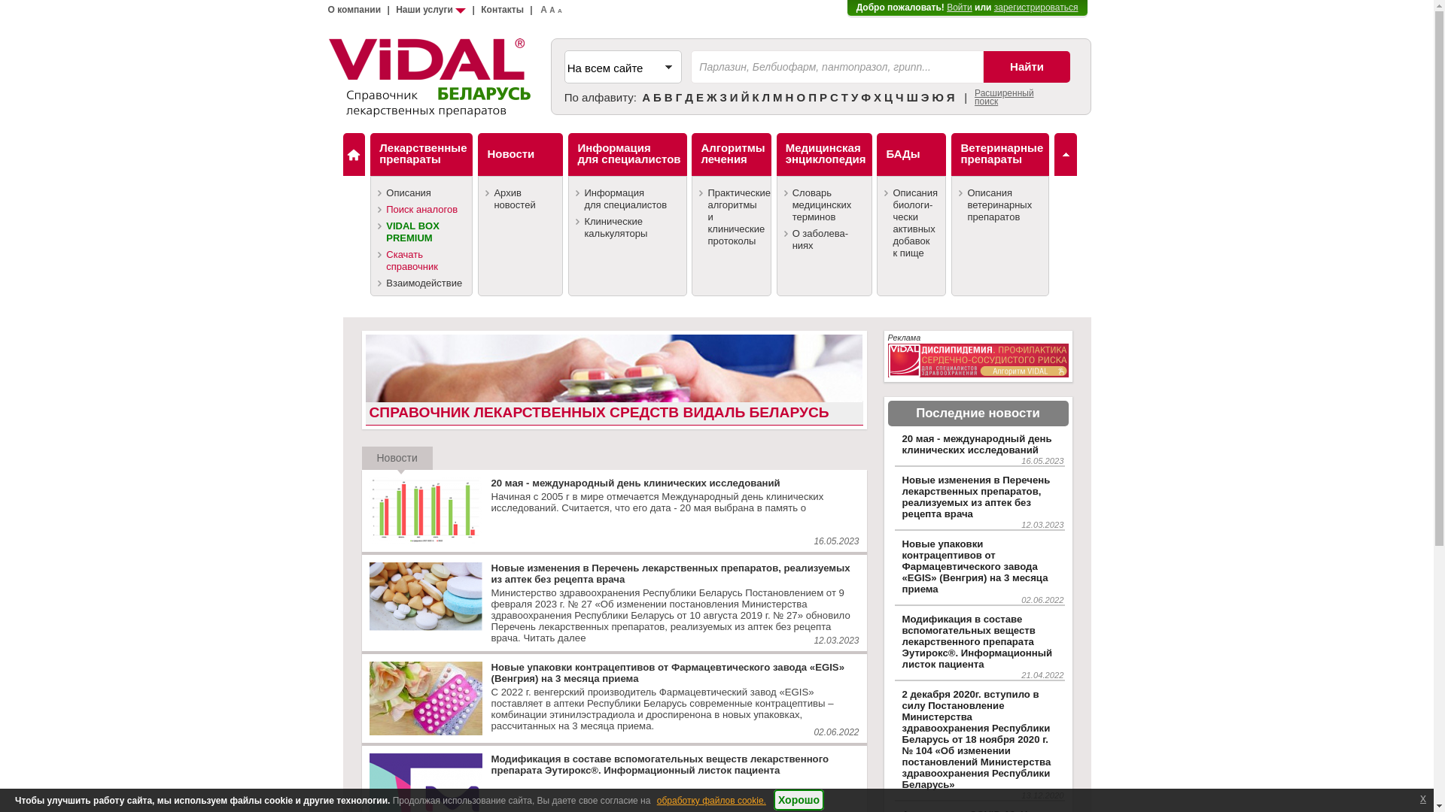  What do you see at coordinates (421, 232) in the screenshot?
I see `VIDAL BOX PREMIUM` at bounding box center [421, 232].